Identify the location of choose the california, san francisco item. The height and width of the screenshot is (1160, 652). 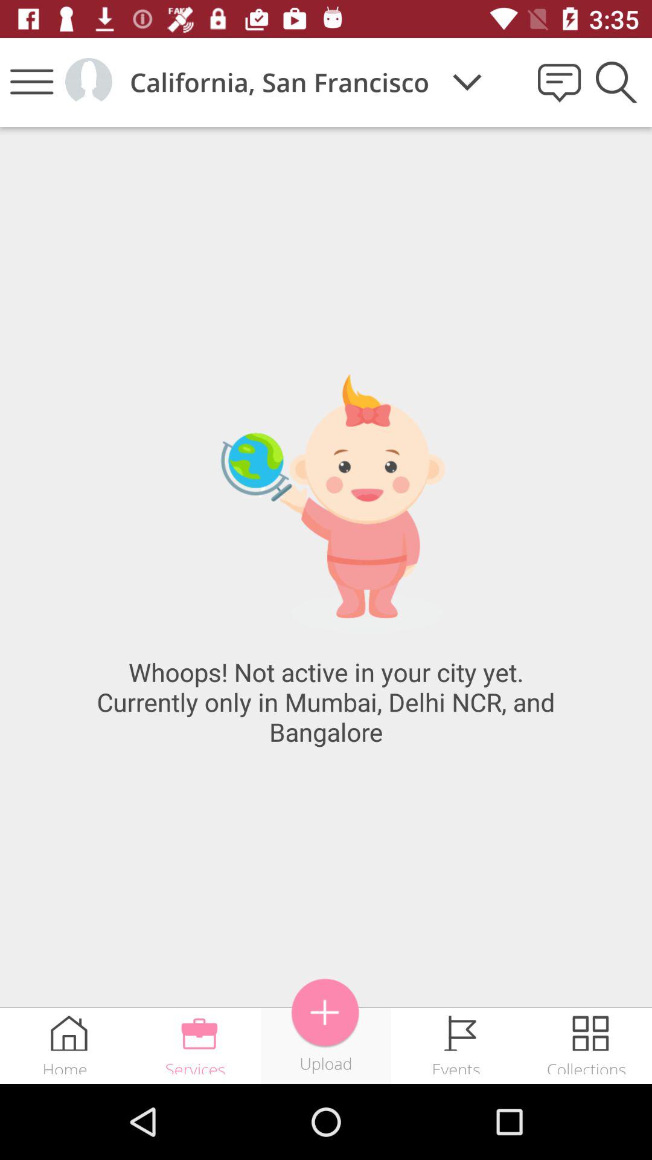
(279, 82).